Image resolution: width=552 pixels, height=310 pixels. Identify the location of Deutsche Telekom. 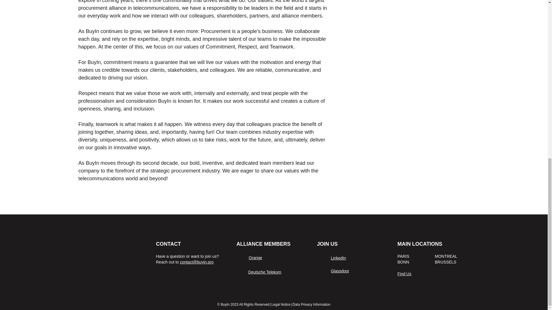
(265, 272).